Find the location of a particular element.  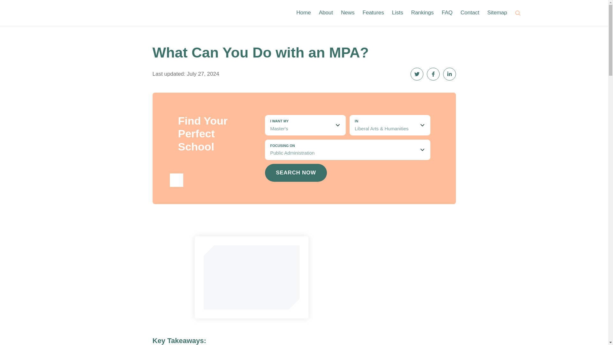

Contact is located at coordinates (470, 12).